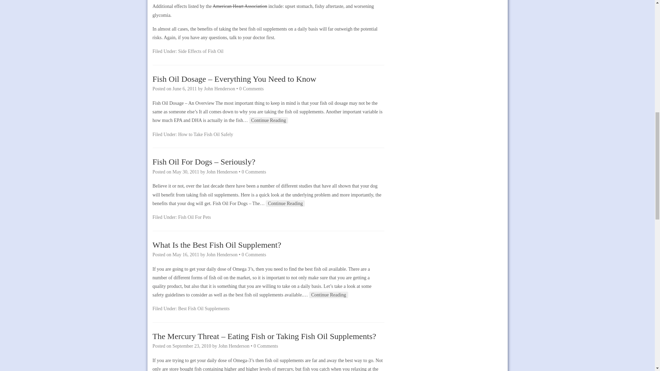 This screenshot has height=371, width=660. Describe the element at coordinates (194, 217) in the screenshot. I see `Fish Oil For Pets` at that location.